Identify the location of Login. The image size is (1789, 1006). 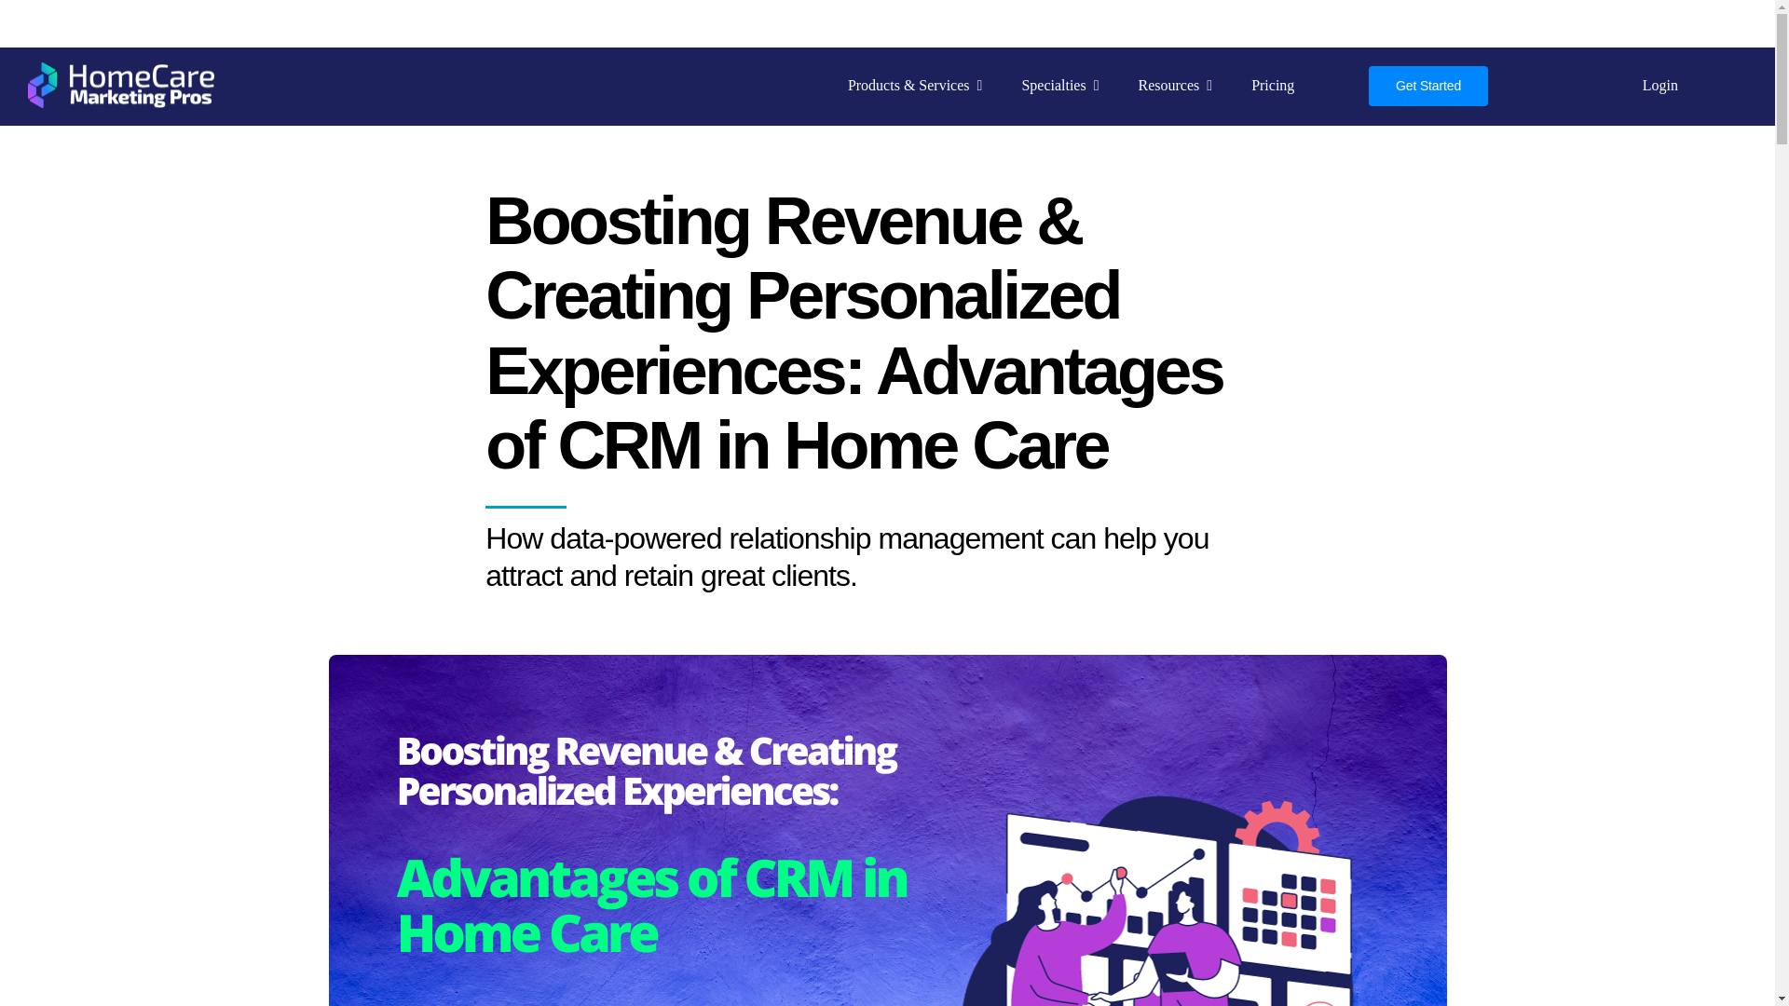
(1659, 87).